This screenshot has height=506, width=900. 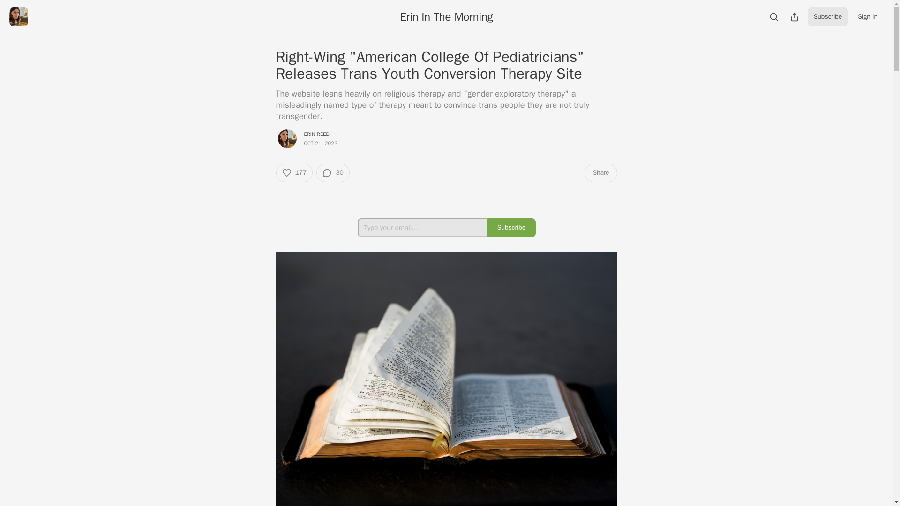 What do you see at coordinates (867, 17) in the screenshot?
I see `Sign in` at bounding box center [867, 17].